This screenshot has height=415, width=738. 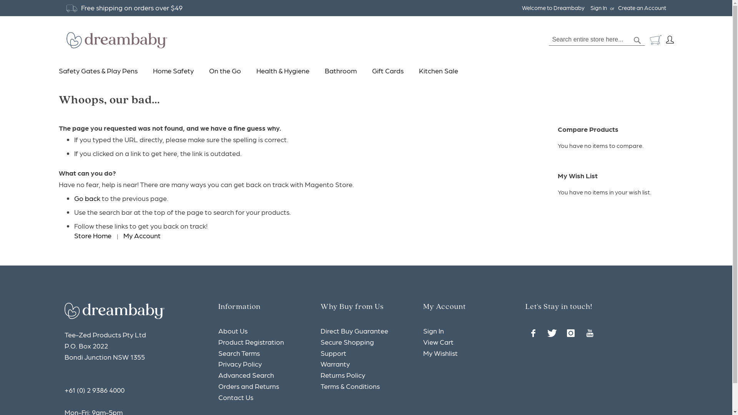 What do you see at coordinates (434, 330) in the screenshot?
I see `Sign In` at bounding box center [434, 330].